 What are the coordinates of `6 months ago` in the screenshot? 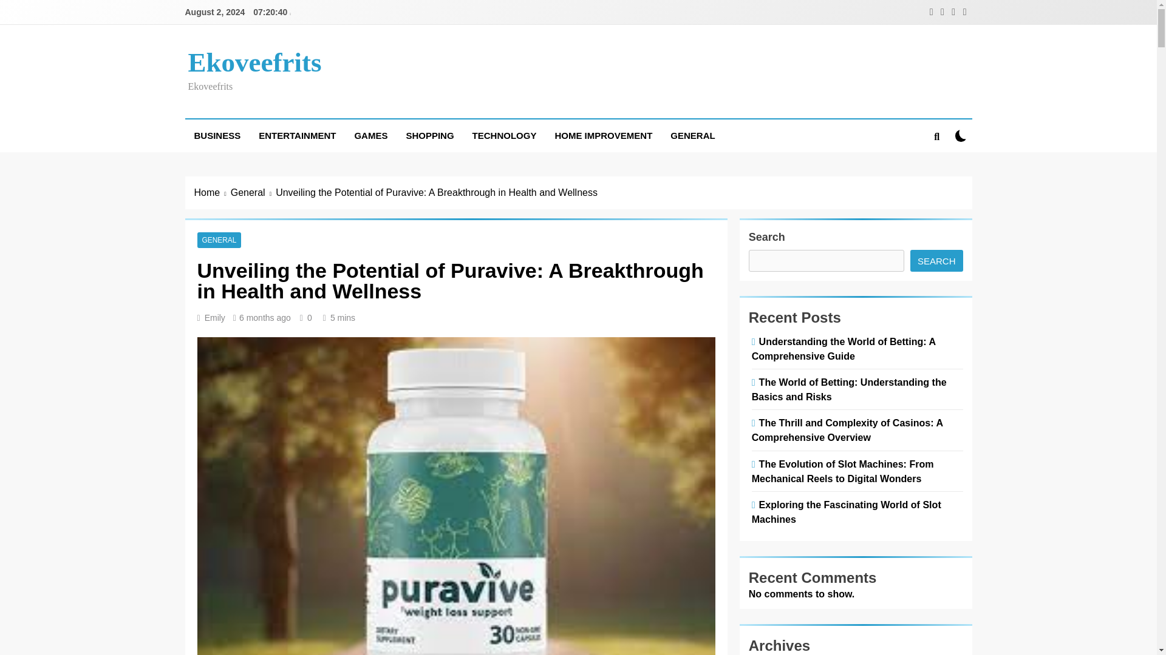 It's located at (265, 318).